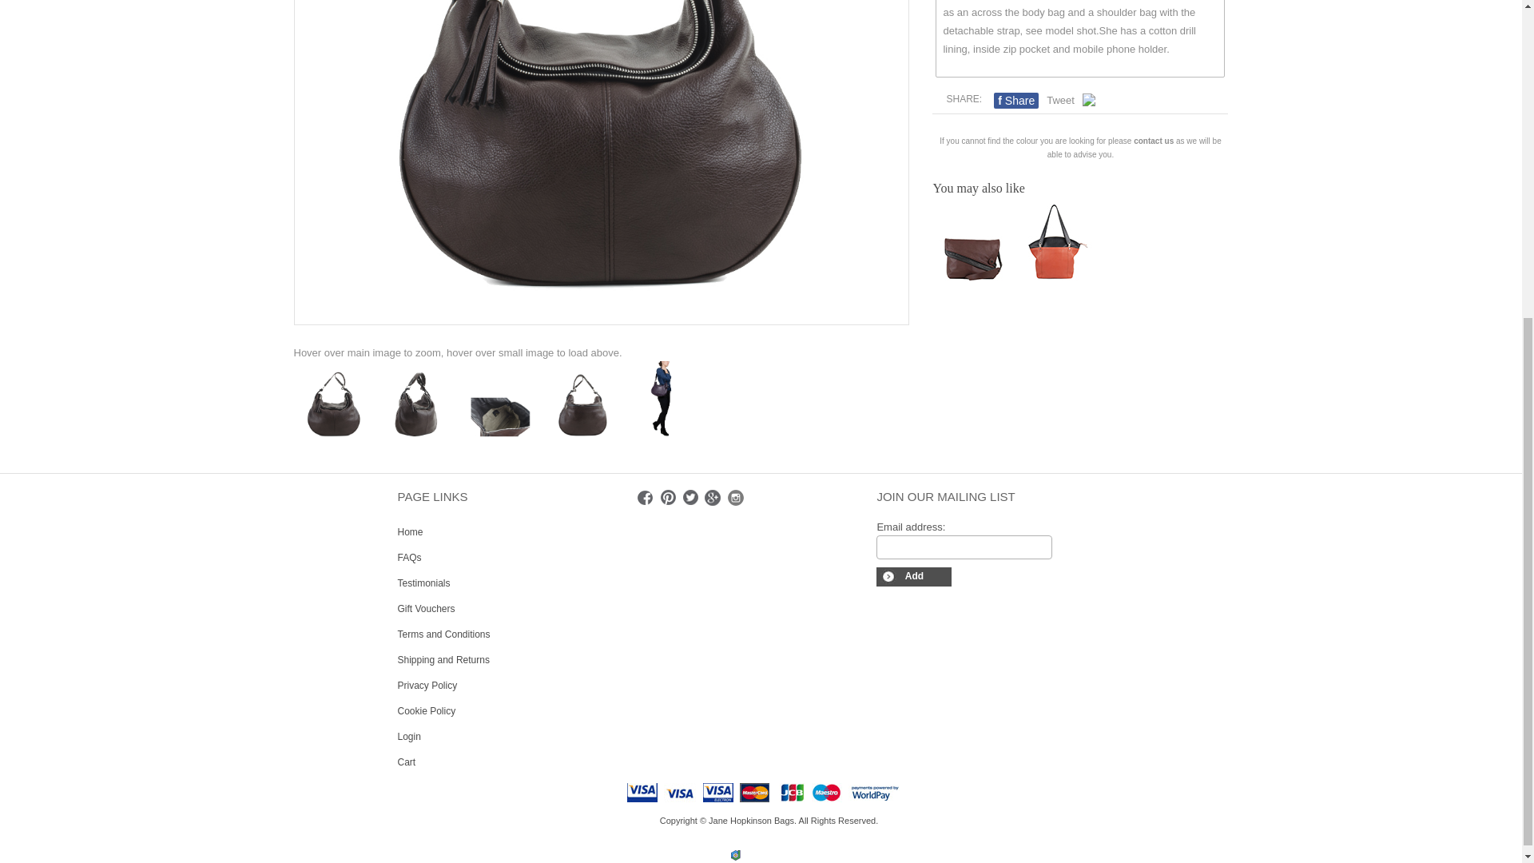  What do you see at coordinates (334, 401) in the screenshot?
I see `Matilda Brown Leather Shoulder Bag` at bounding box center [334, 401].